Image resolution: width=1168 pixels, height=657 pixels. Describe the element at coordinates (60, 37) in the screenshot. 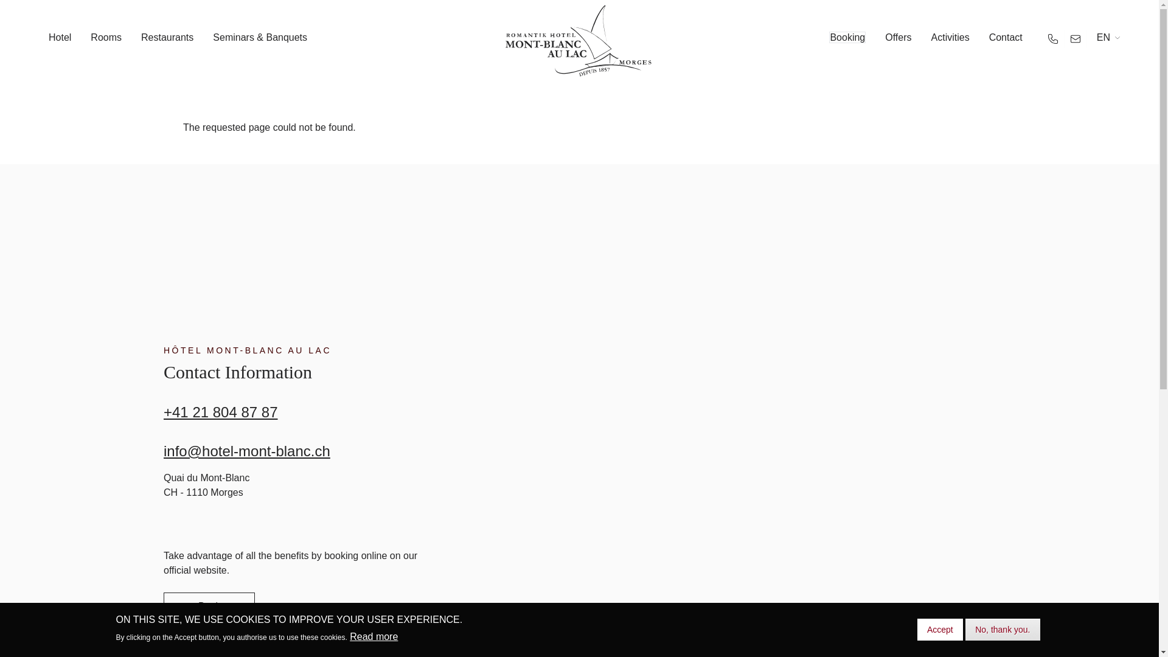

I see `Hotel` at that location.